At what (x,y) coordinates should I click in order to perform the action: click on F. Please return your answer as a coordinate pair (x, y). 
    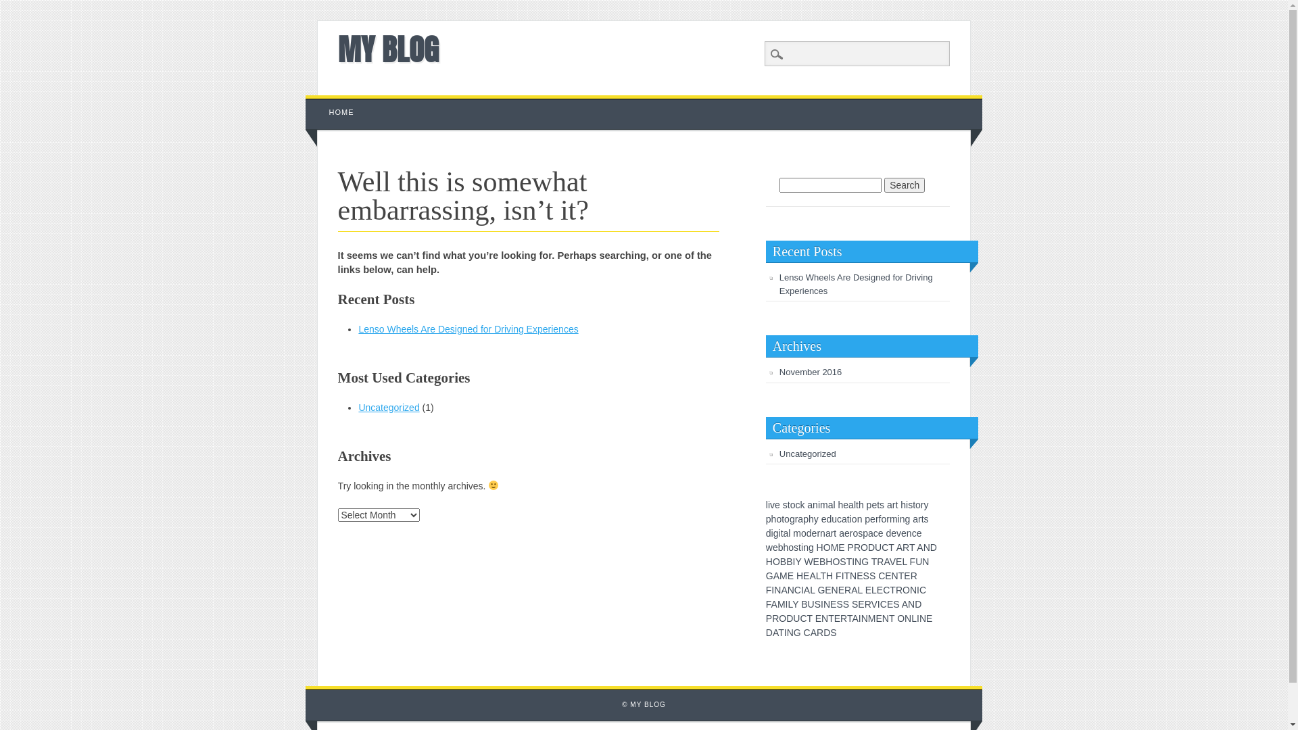
    Looking at the image, I should click on (838, 576).